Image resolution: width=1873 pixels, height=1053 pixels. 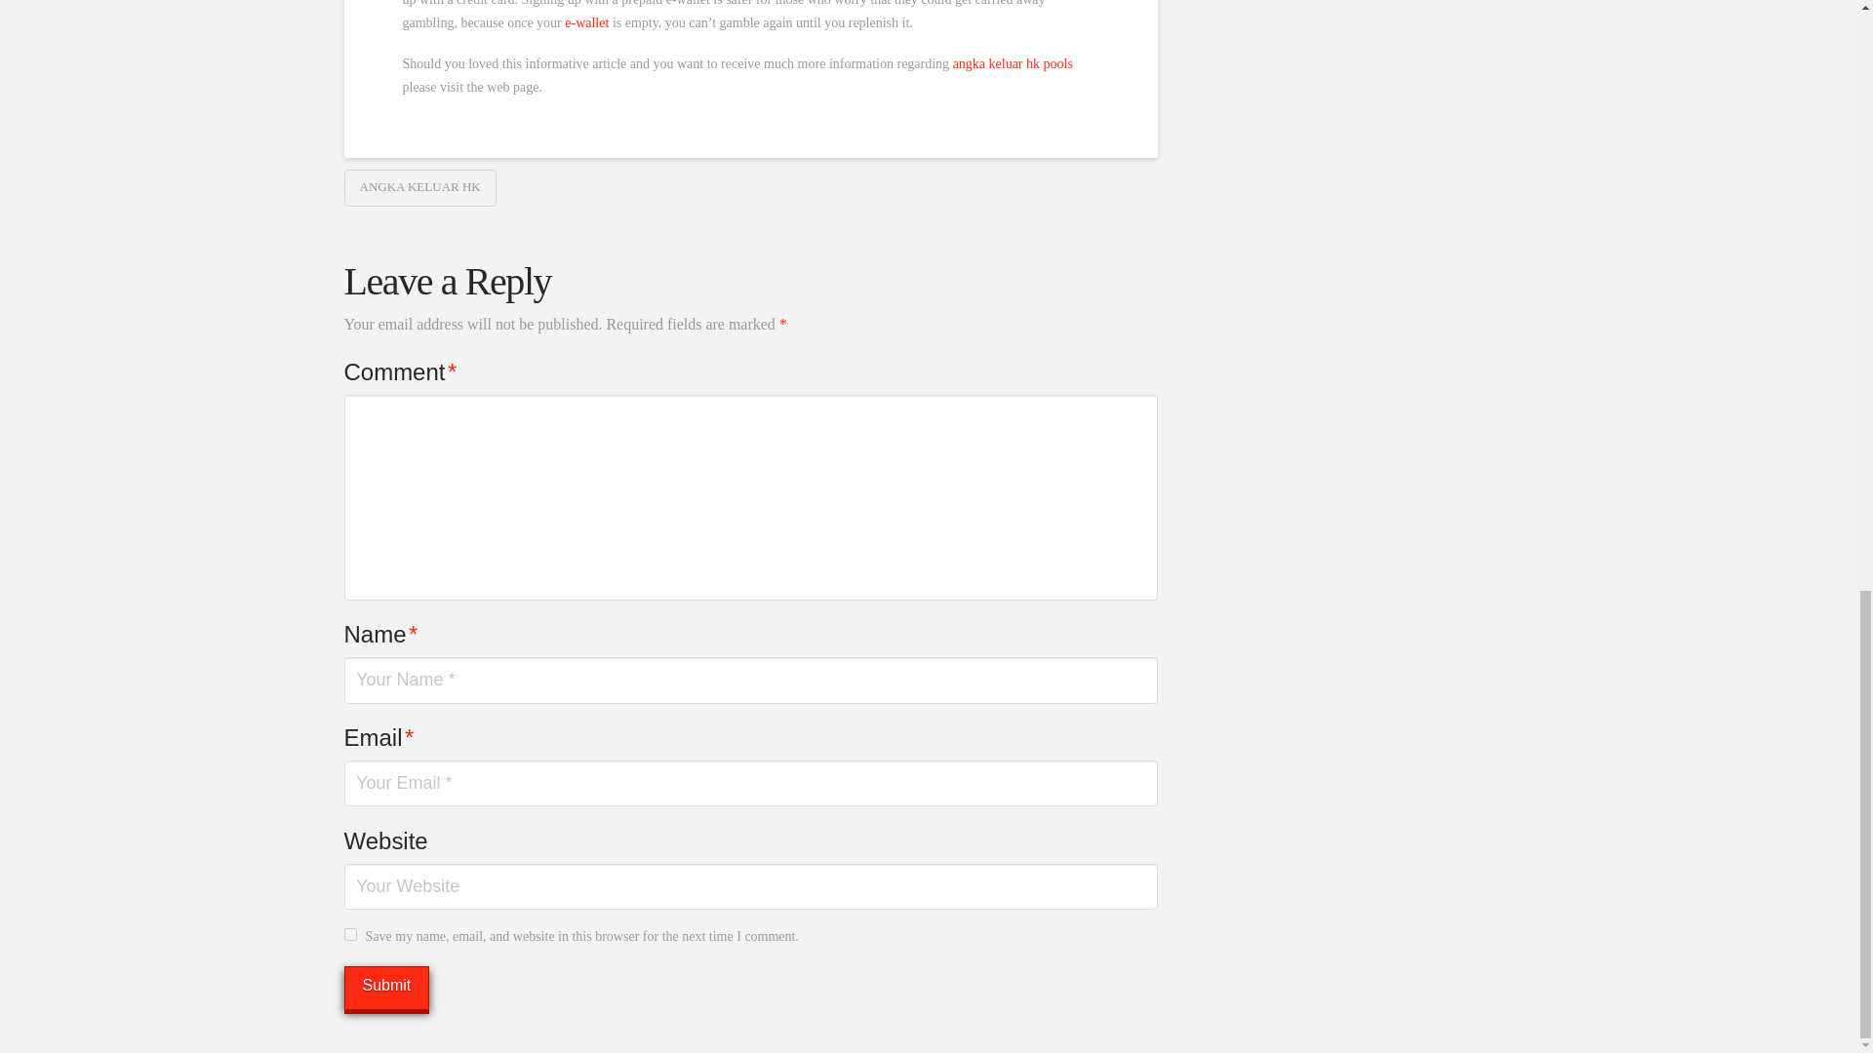 What do you see at coordinates (1013, 64) in the screenshot?
I see `angka keluar hk pools` at bounding box center [1013, 64].